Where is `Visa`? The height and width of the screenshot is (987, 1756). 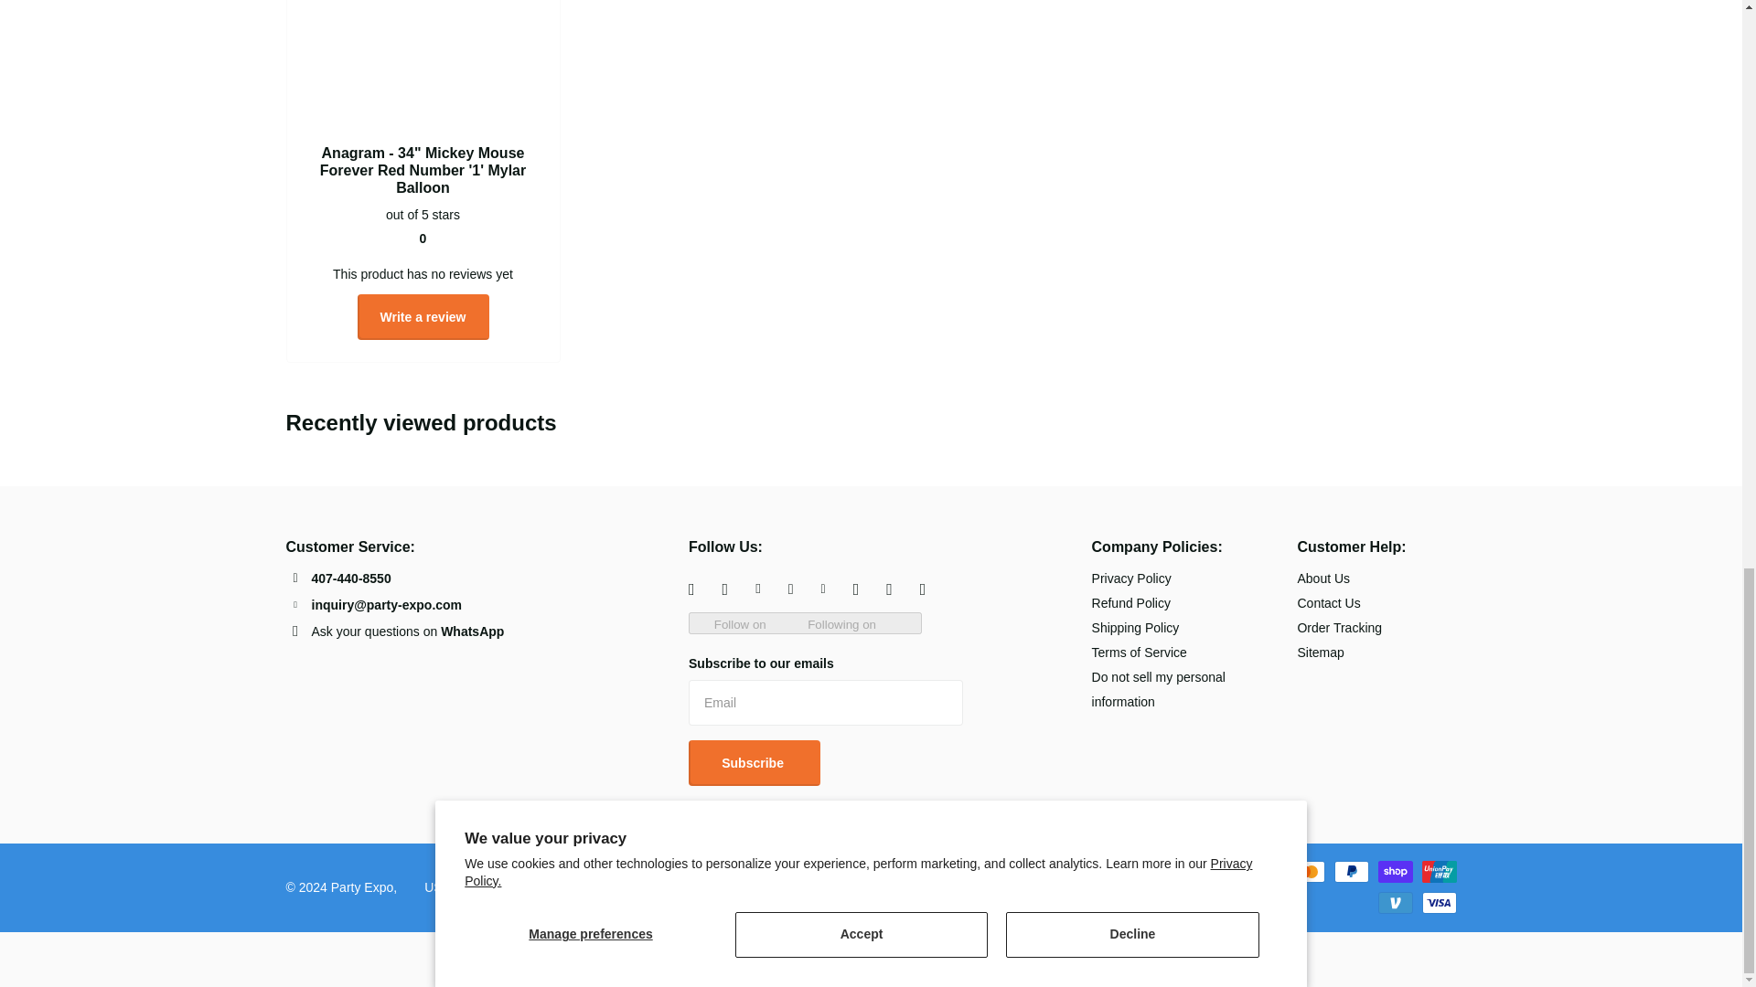 Visa is located at coordinates (1438, 903).